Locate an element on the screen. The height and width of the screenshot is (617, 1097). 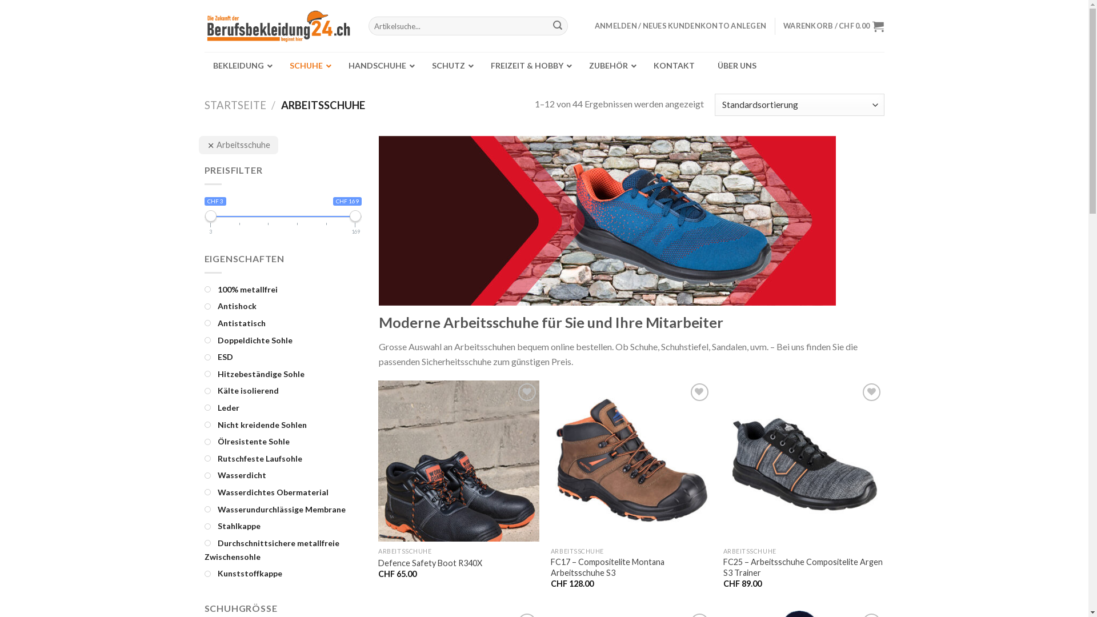
Suche is located at coordinates (558, 26).